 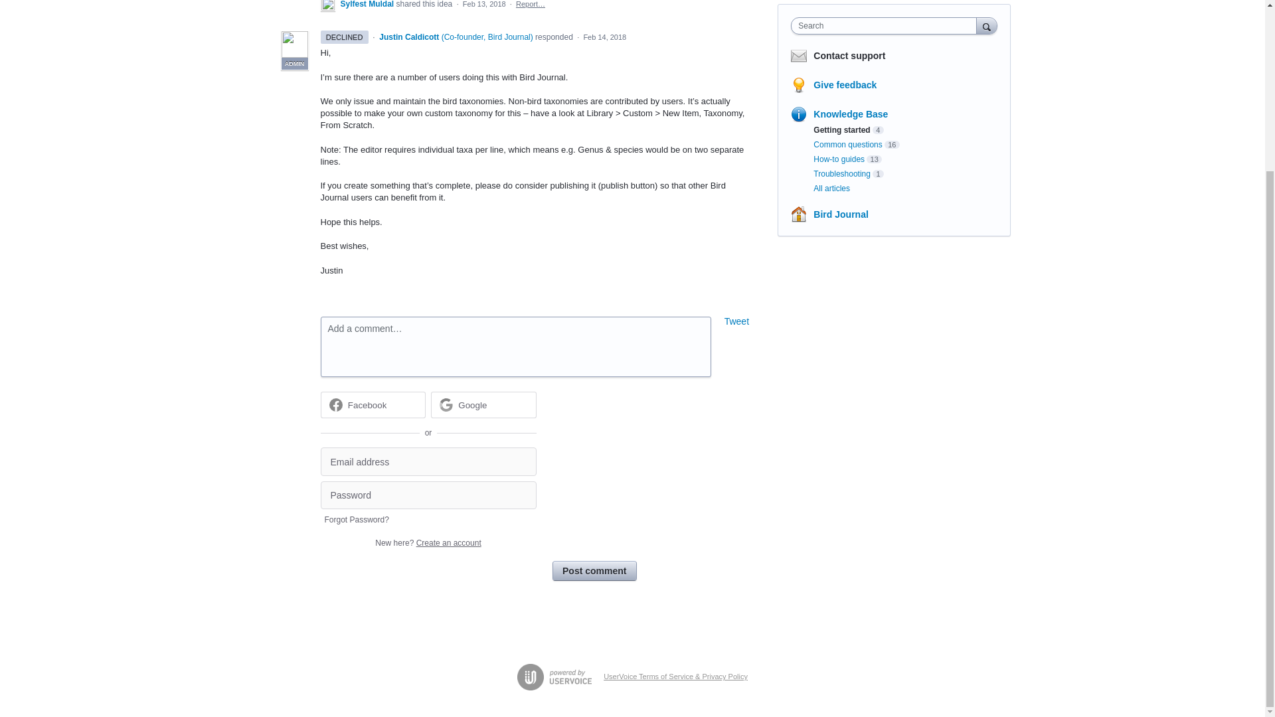 I want to click on Facebook, so click(x=373, y=404).